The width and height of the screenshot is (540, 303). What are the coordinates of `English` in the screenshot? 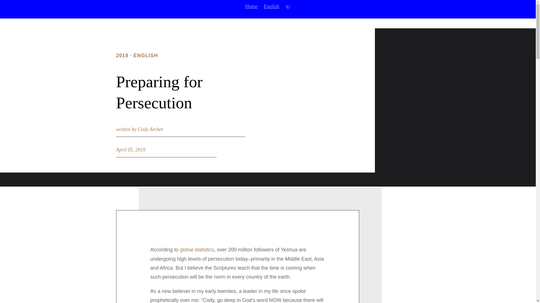 It's located at (271, 11).